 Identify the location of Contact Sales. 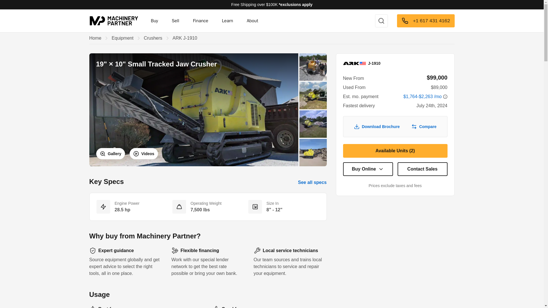
(422, 169).